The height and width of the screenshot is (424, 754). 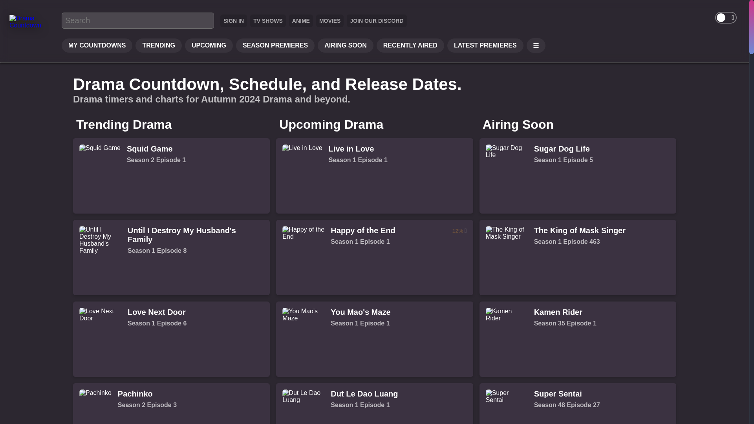 What do you see at coordinates (209, 46) in the screenshot?
I see `UPCOMING` at bounding box center [209, 46].